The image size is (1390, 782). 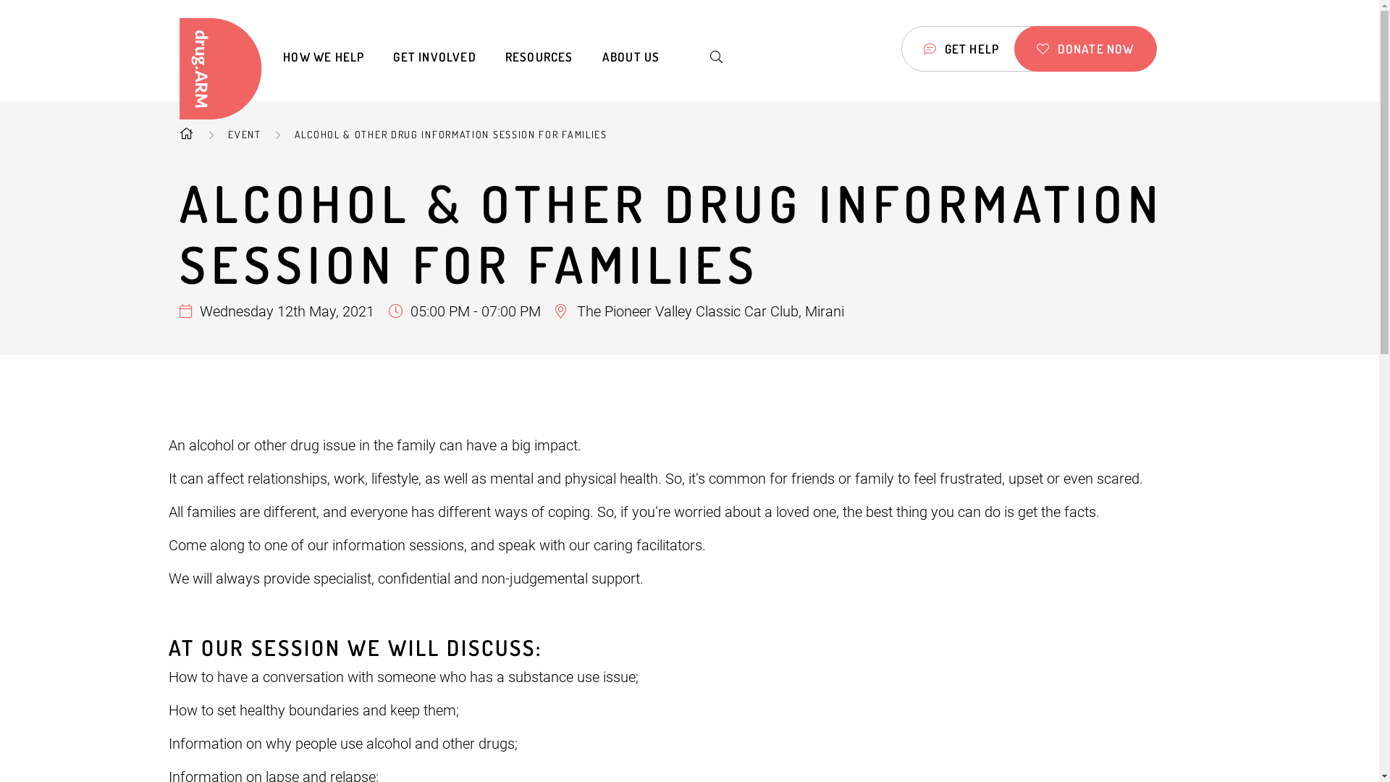 I want to click on DONATE NOW, so click(x=1085, y=49).